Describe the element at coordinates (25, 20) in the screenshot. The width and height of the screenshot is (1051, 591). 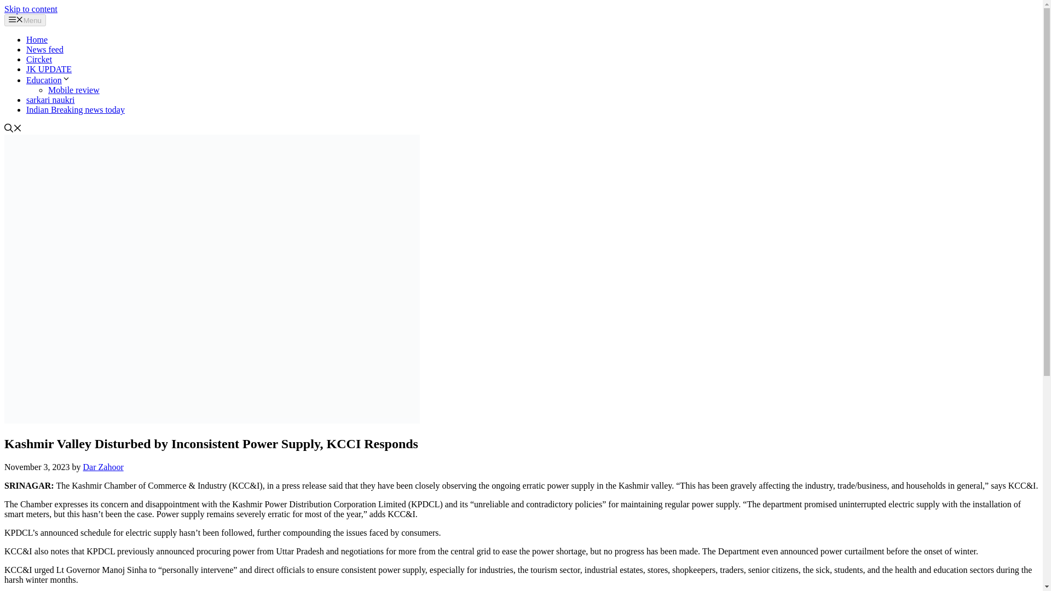
I see `Menu` at that location.